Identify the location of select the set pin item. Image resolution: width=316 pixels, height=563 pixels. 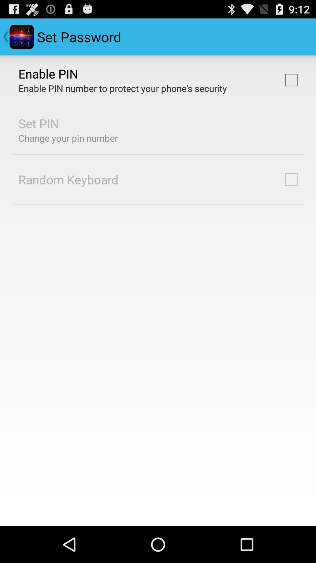
(39, 123).